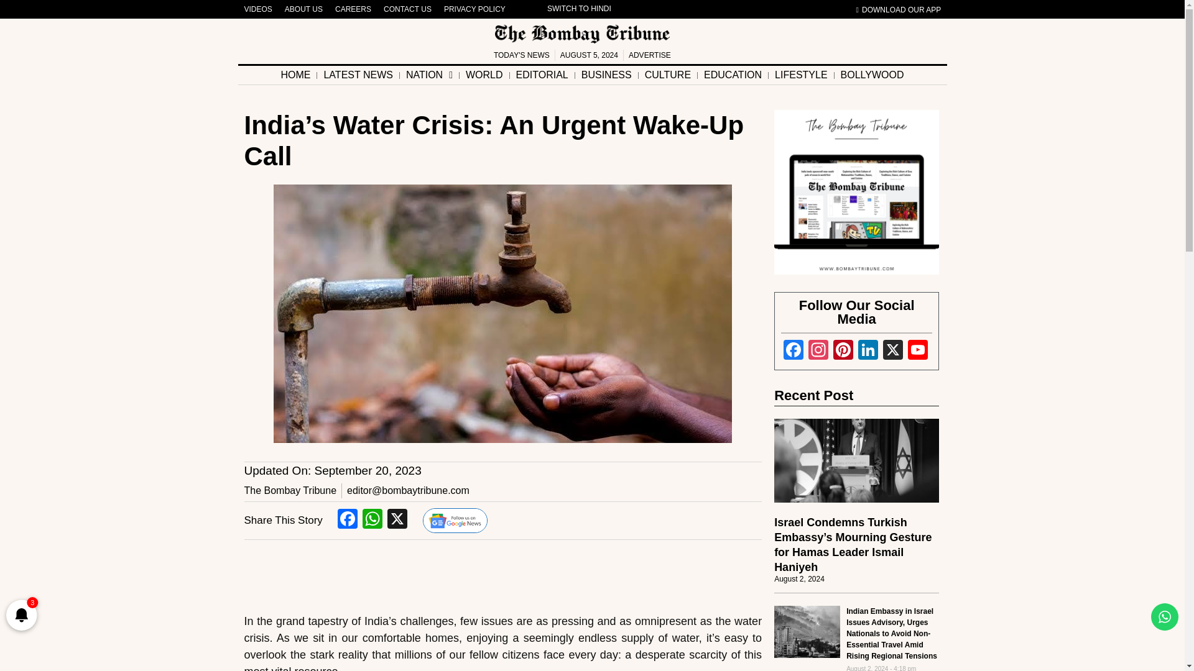  What do you see at coordinates (818, 352) in the screenshot?
I see `Instagram` at bounding box center [818, 352].